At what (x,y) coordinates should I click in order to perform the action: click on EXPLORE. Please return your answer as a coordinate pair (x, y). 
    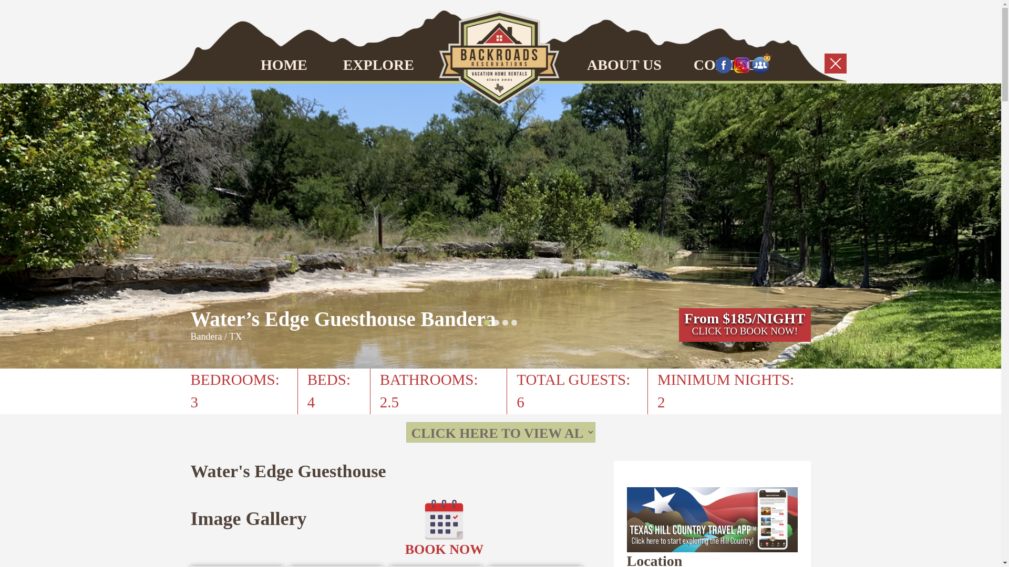
    Looking at the image, I should click on (376, 65).